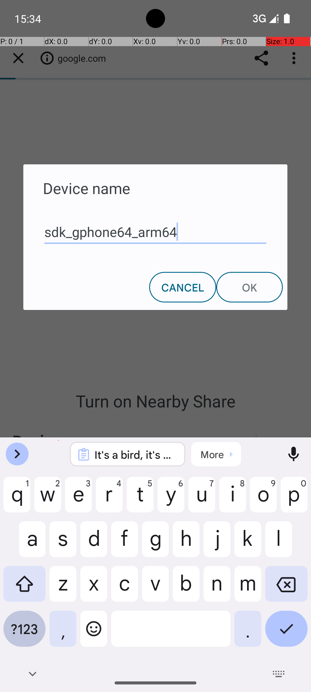 The image size is (311, 692). What do you see at coordinates (186, 544) in the screenshot?
I see `h` at bounding box center [186, 544].